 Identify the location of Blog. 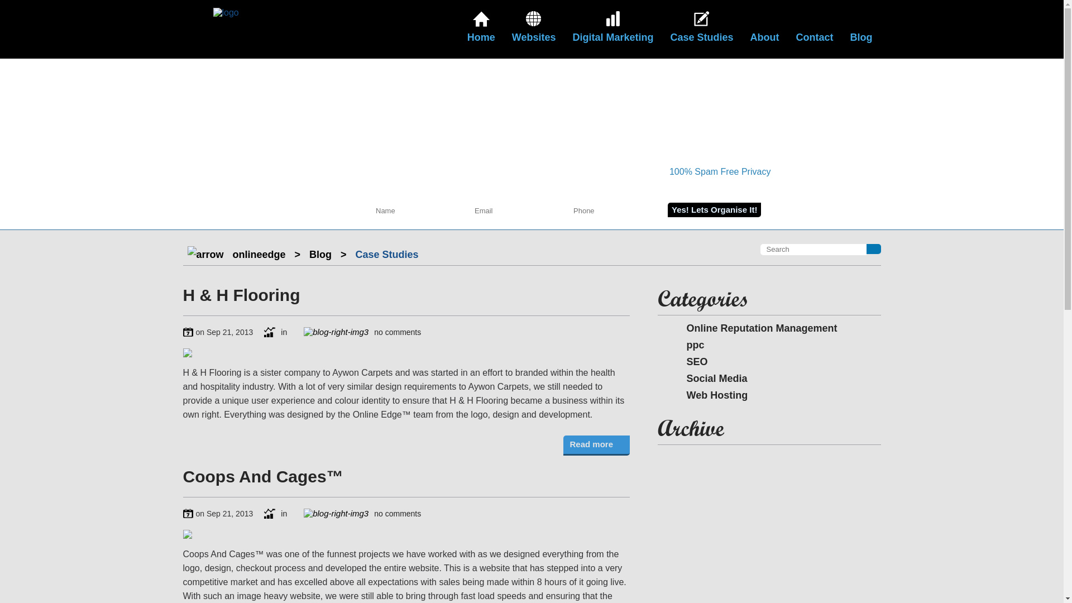
(862, 29).